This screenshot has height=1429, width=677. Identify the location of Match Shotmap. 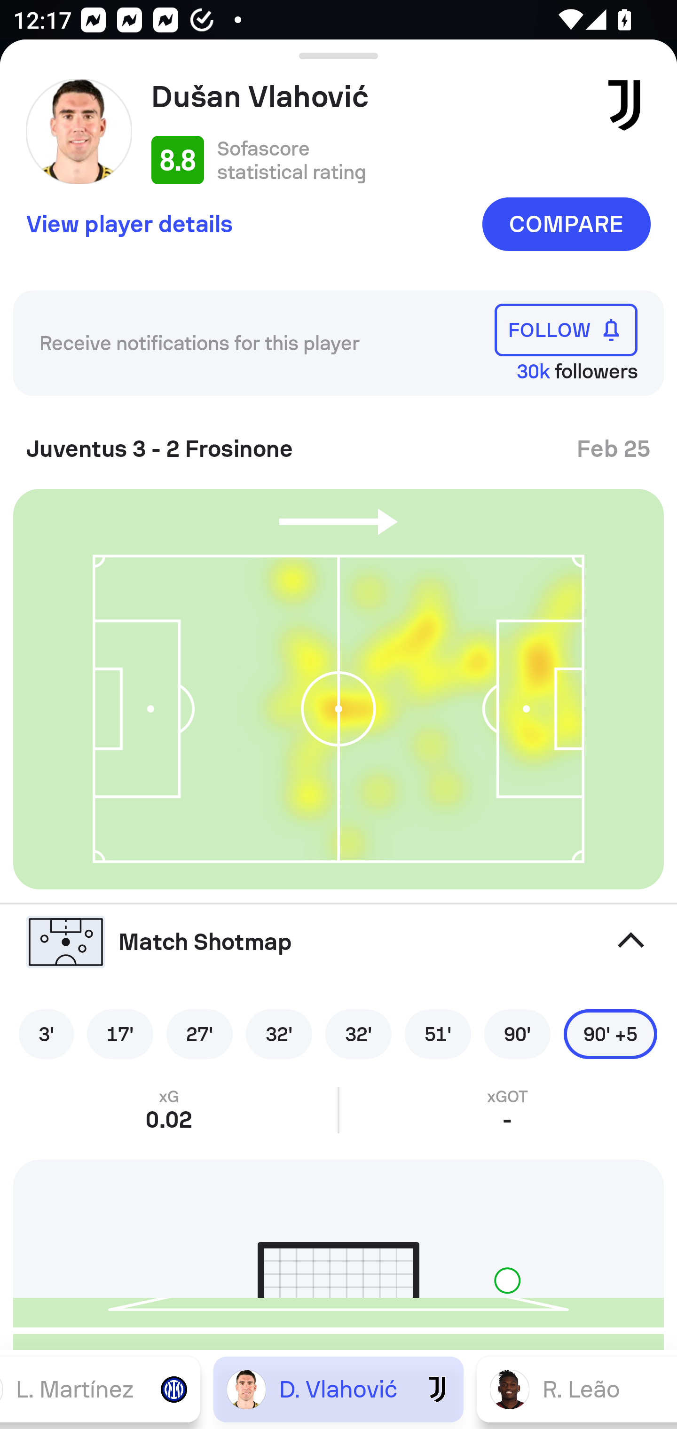
(338, 942).